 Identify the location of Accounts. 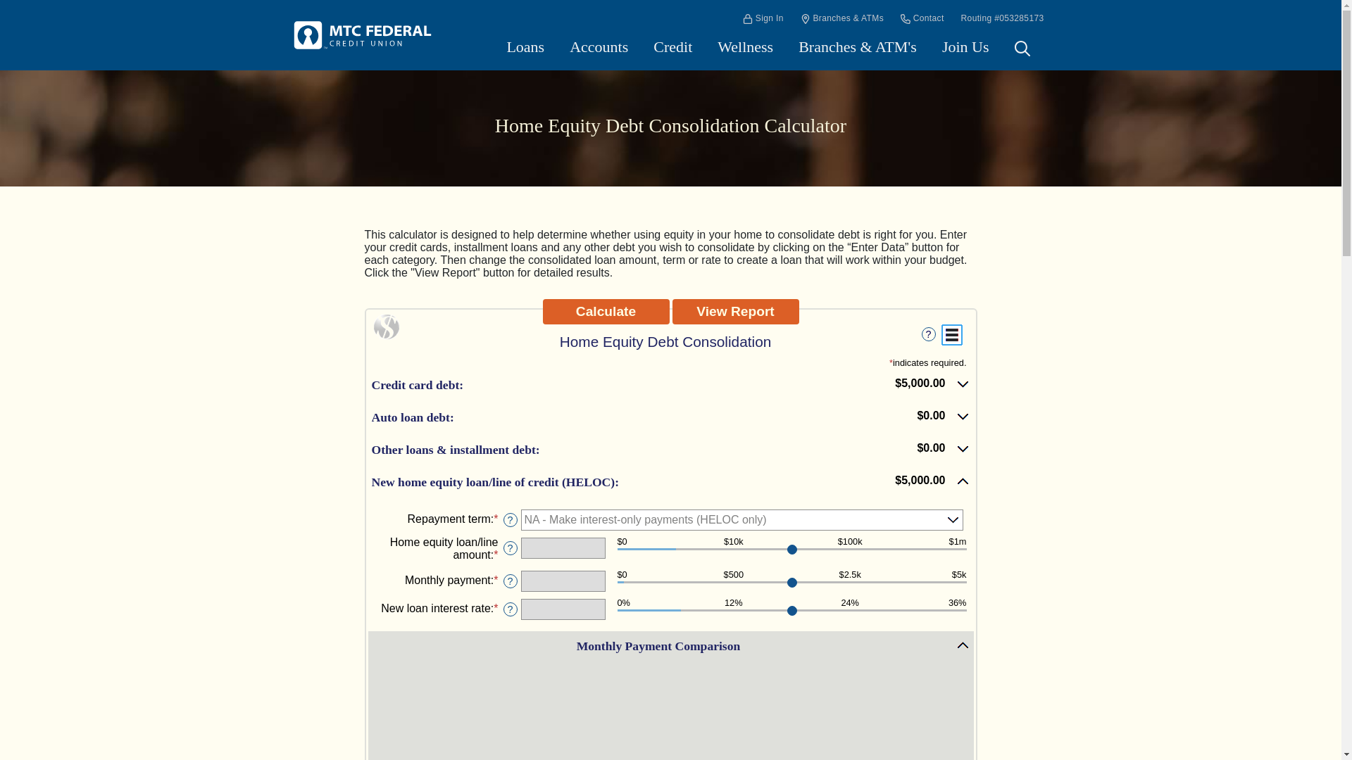
(599, 46).